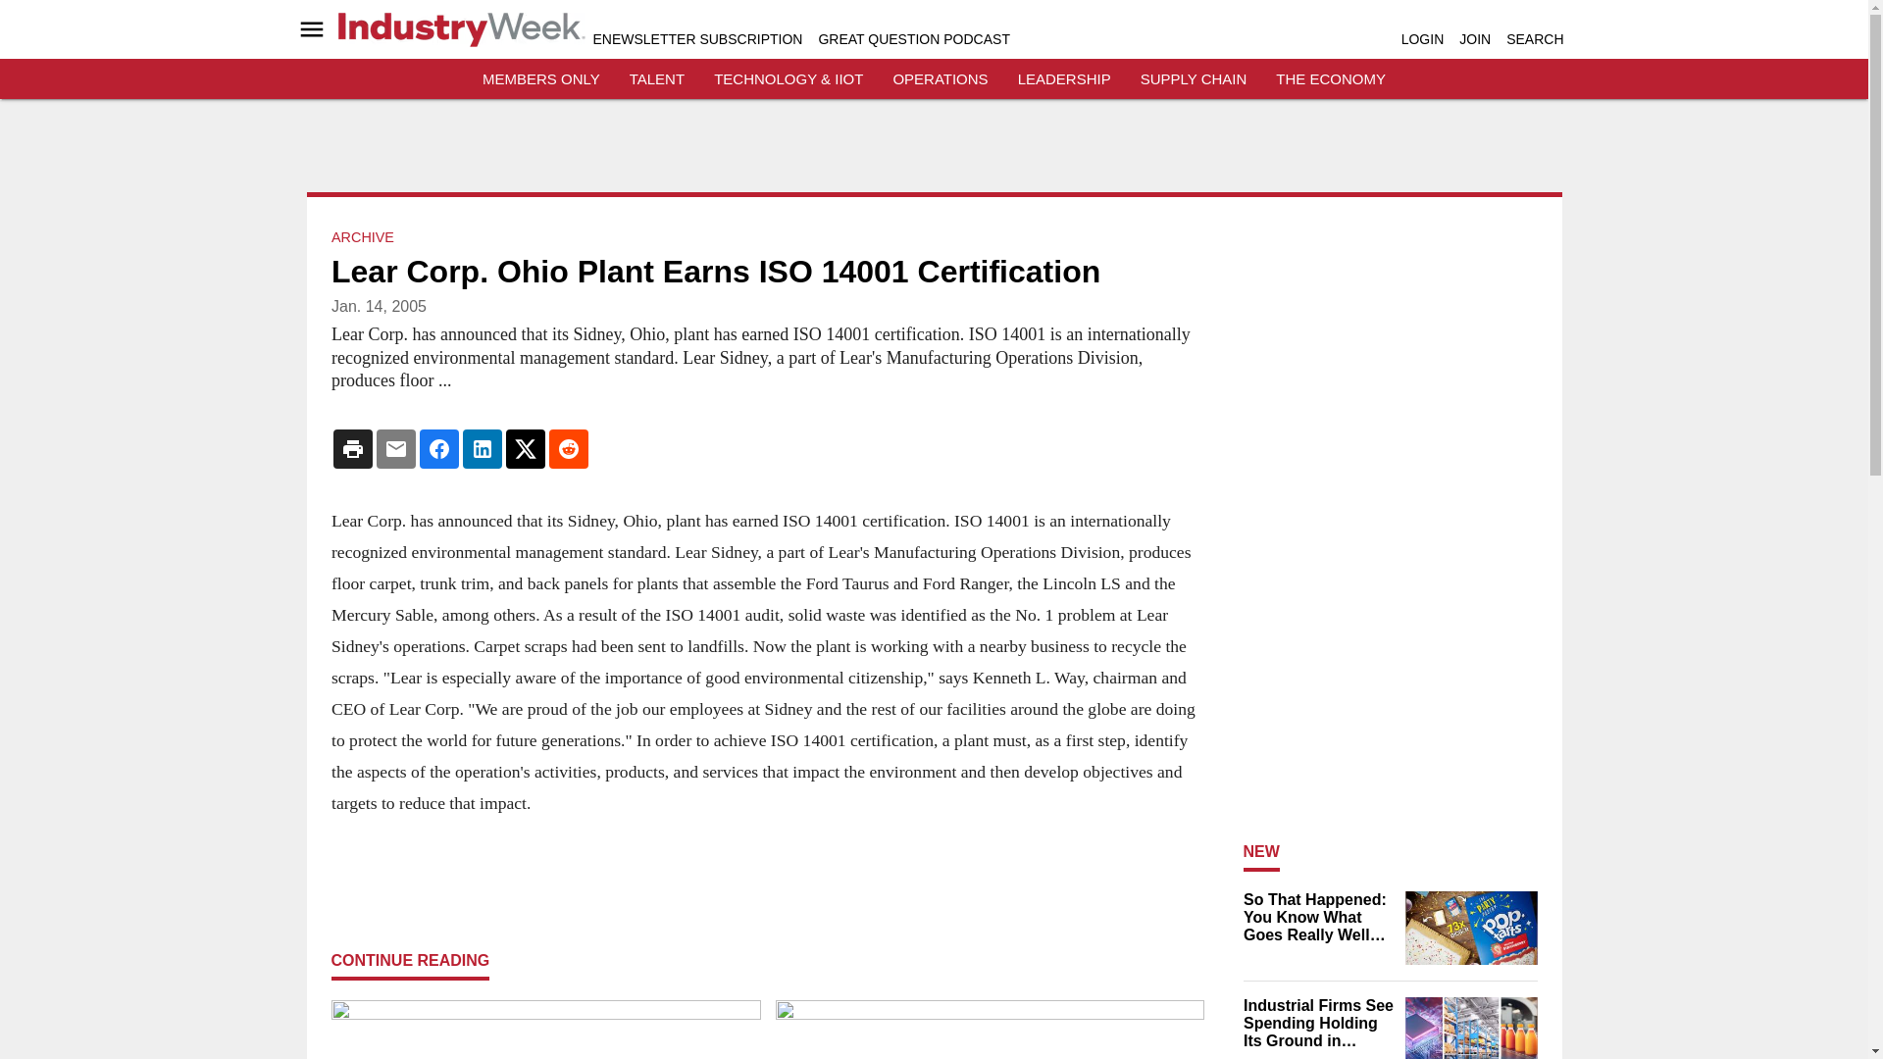 This screenshot has height=1059, width=1883. Describe the element at coordinates (913, 39) in the screenshot. I see `GREAT QUESTION PODCAST` at that location.